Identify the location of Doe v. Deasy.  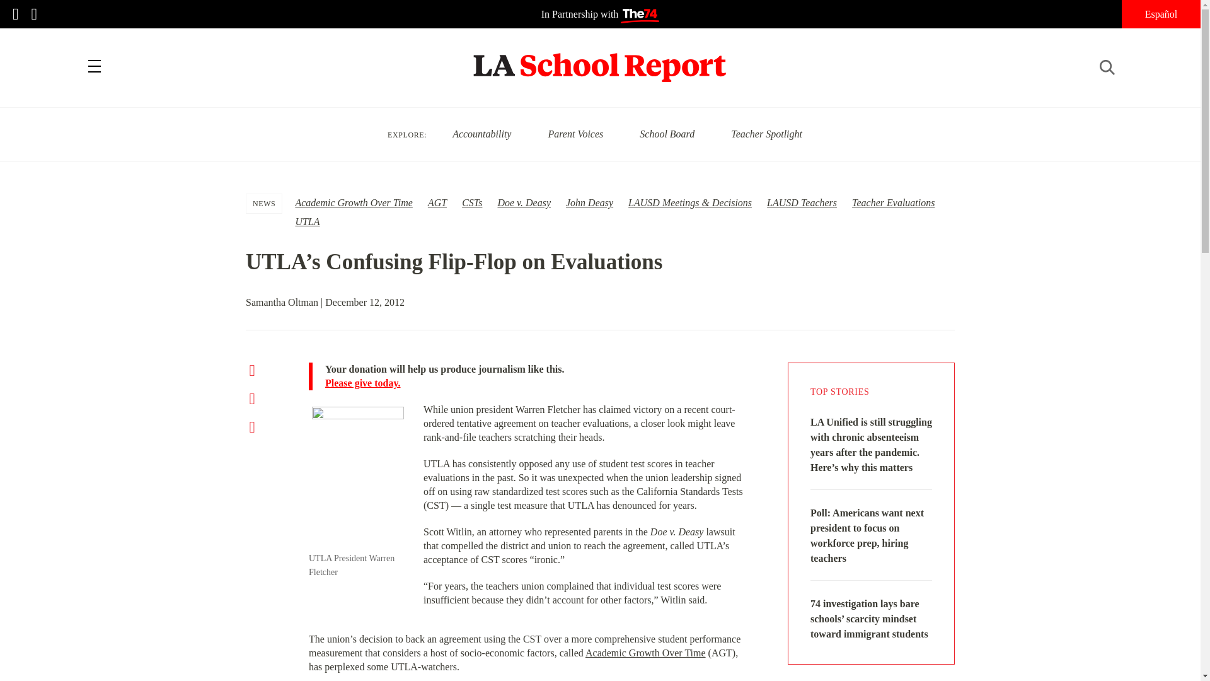
(524, 203).